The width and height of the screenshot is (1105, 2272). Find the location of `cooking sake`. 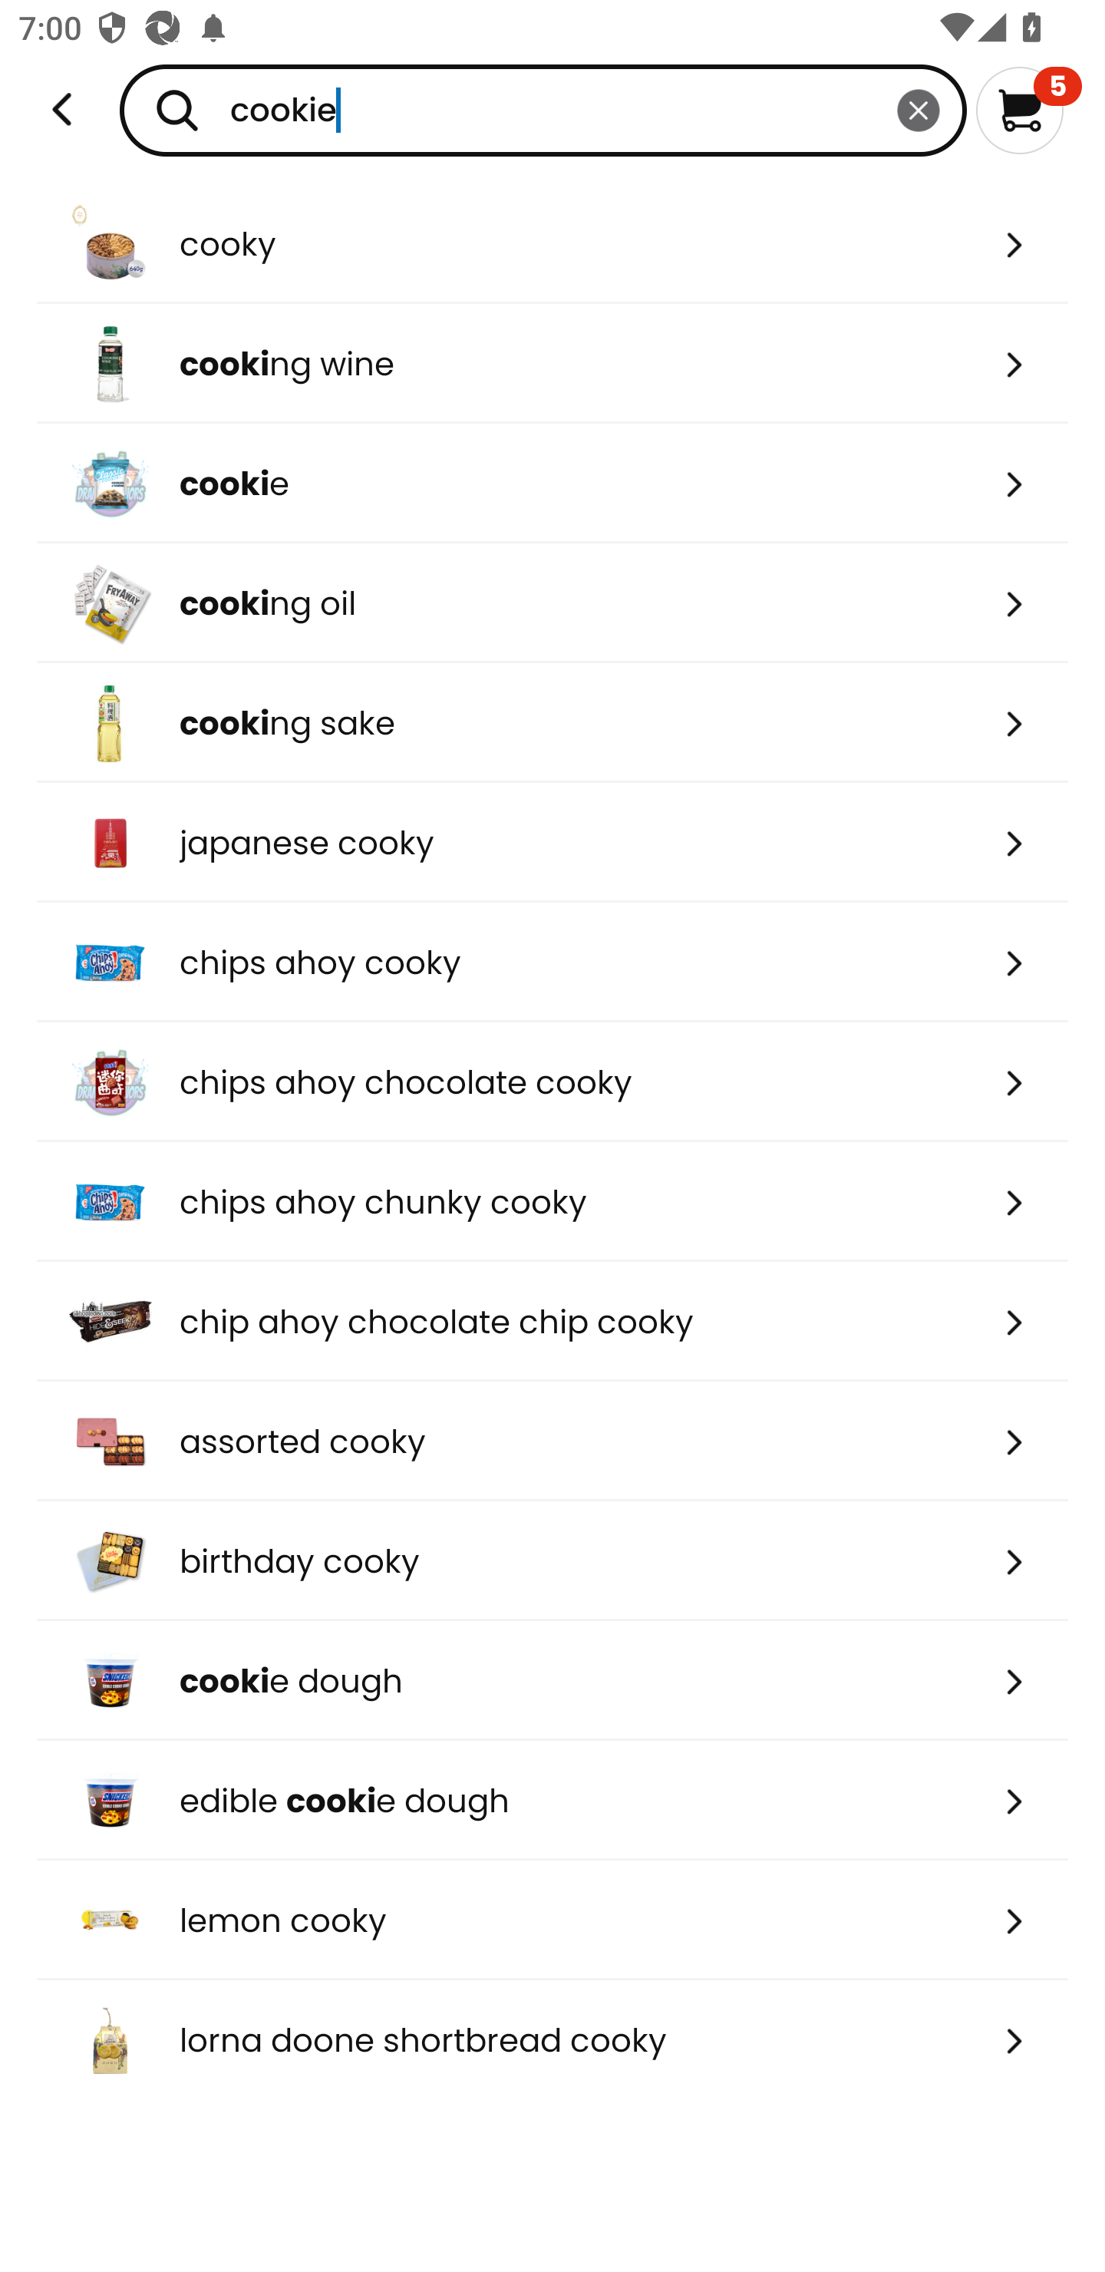

cooking sake is located at coordinates (552, 723).